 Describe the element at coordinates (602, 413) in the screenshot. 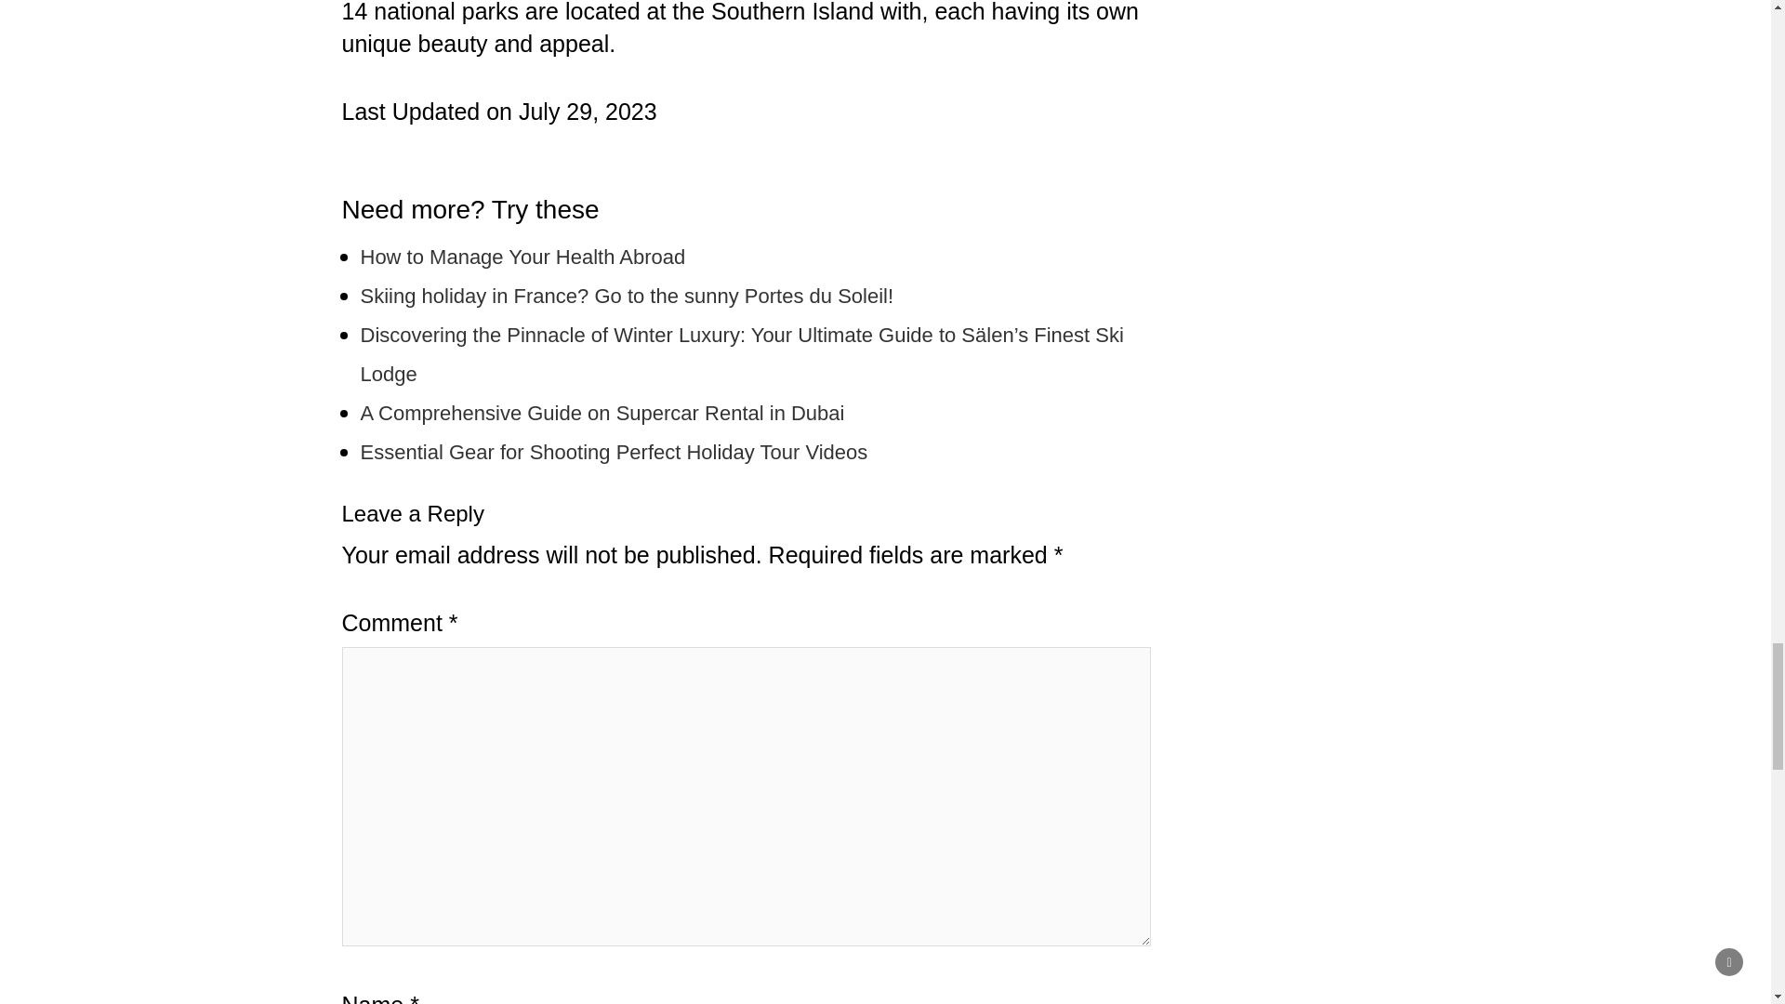

I see `A Comprehensive Guide on Supercar Rental in Dubai` at that location.